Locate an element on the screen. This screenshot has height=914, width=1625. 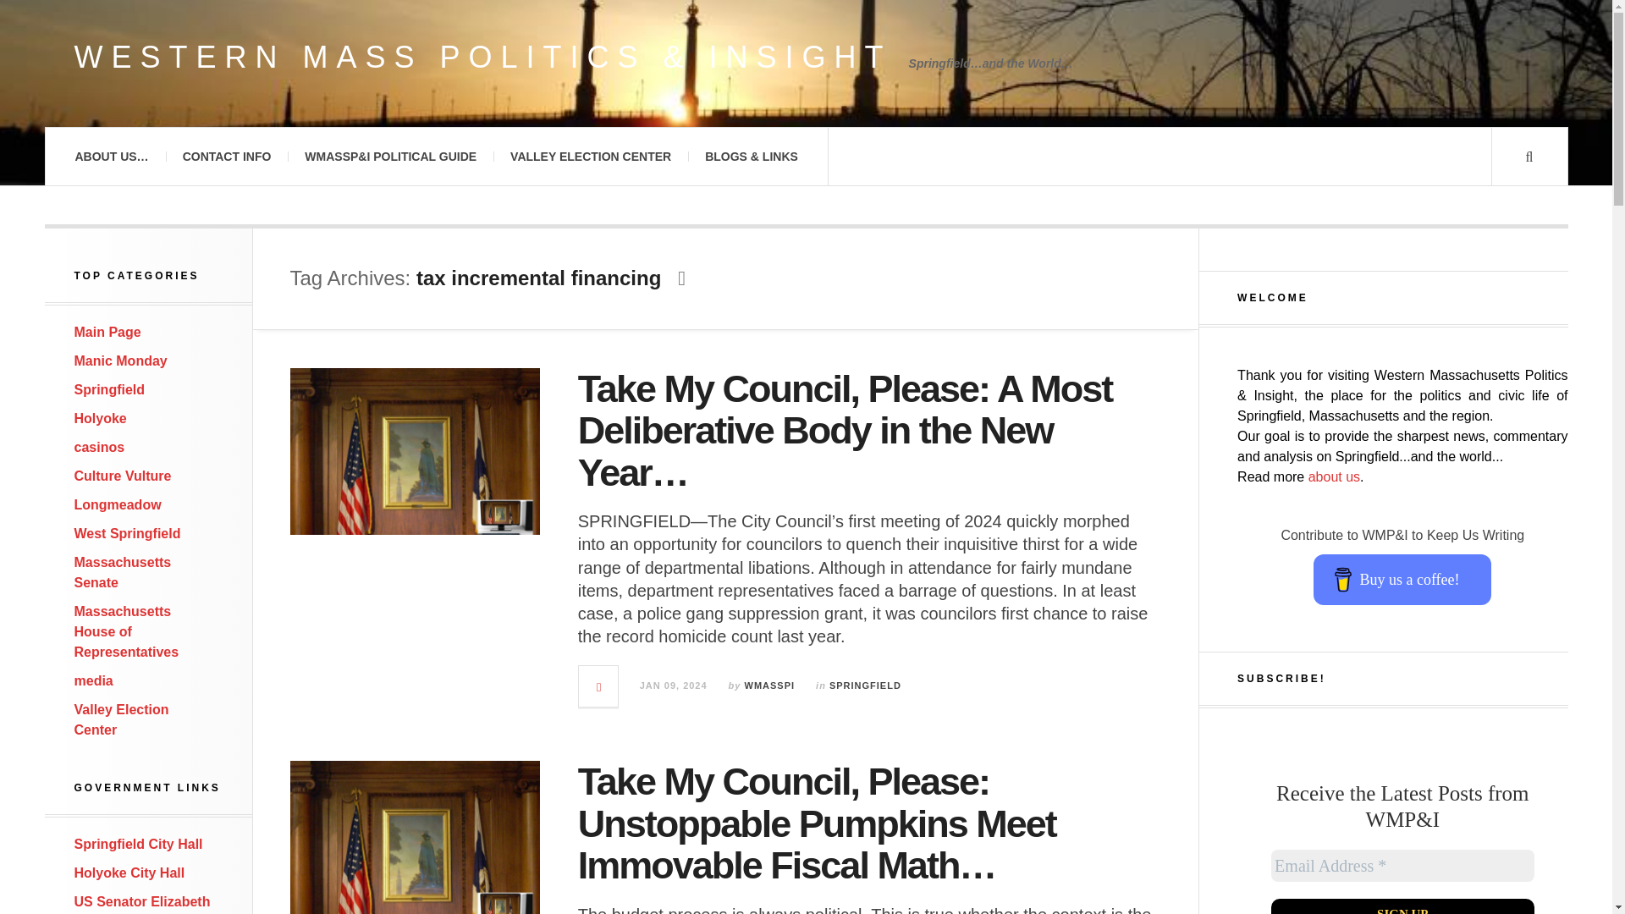
Holyoke City Hall is located at coordinates (129, 873).